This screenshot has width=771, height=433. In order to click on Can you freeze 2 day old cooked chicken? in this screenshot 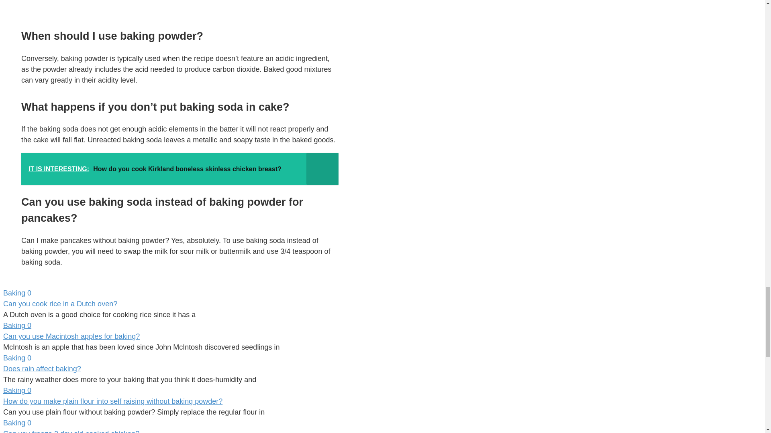, I will do `click(71, 431)`.